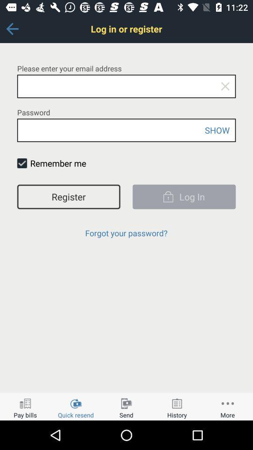 The width and height of the screenshot is (253, 450). What do you see at coordinates (126, 232) in the screenshot?
I see `press item below register item` at bounding box center [126, 232].